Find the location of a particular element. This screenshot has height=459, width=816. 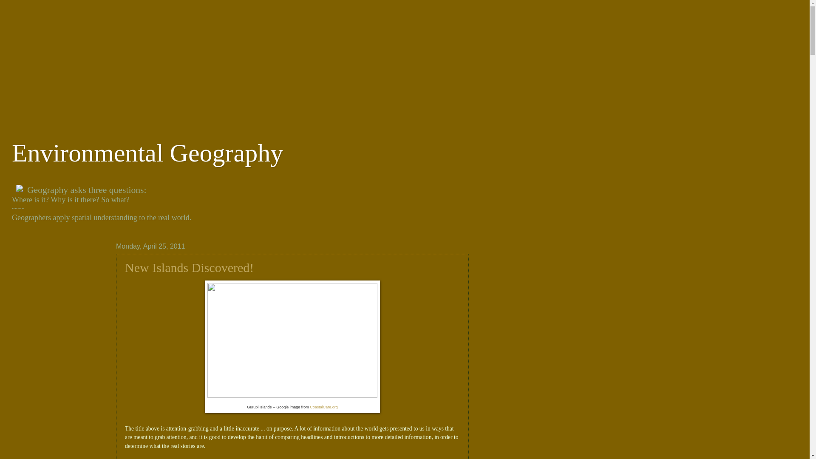

New Islands Discovered! is located at coordinates (189, 267).